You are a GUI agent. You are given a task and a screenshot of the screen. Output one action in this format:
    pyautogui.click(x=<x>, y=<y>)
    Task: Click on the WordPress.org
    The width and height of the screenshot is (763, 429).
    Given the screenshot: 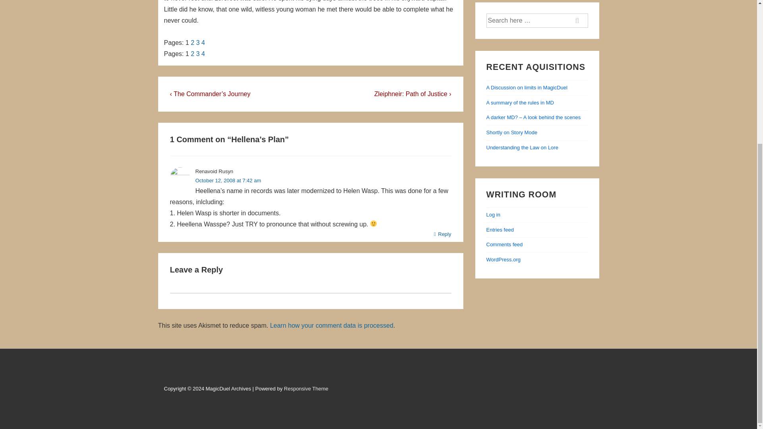 What is the action you would take?
    pyautogui.click(x=503, y=259)
    